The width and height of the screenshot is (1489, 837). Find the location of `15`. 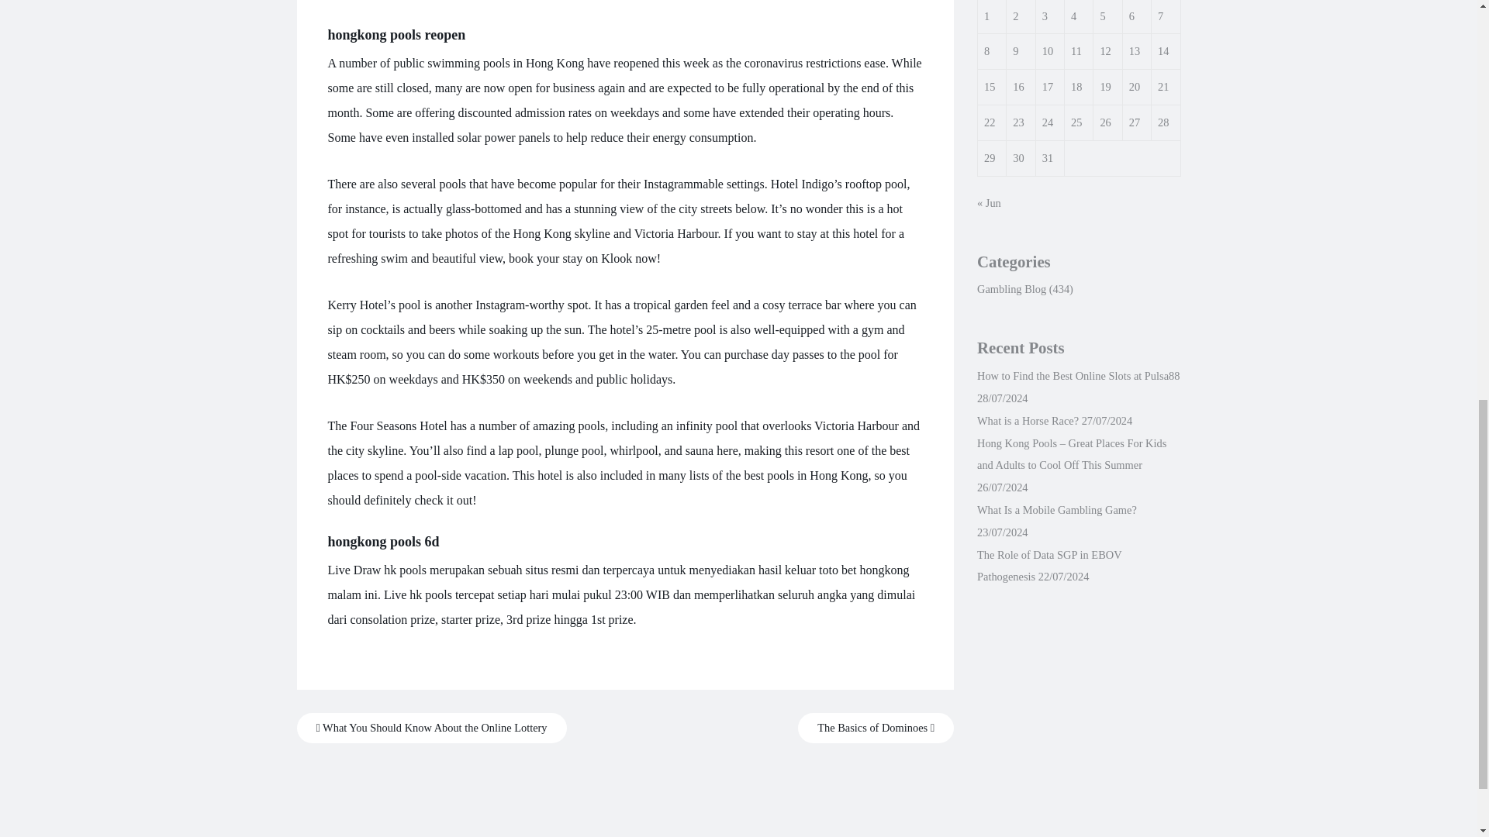

15 is located at coordinates (990, 86).